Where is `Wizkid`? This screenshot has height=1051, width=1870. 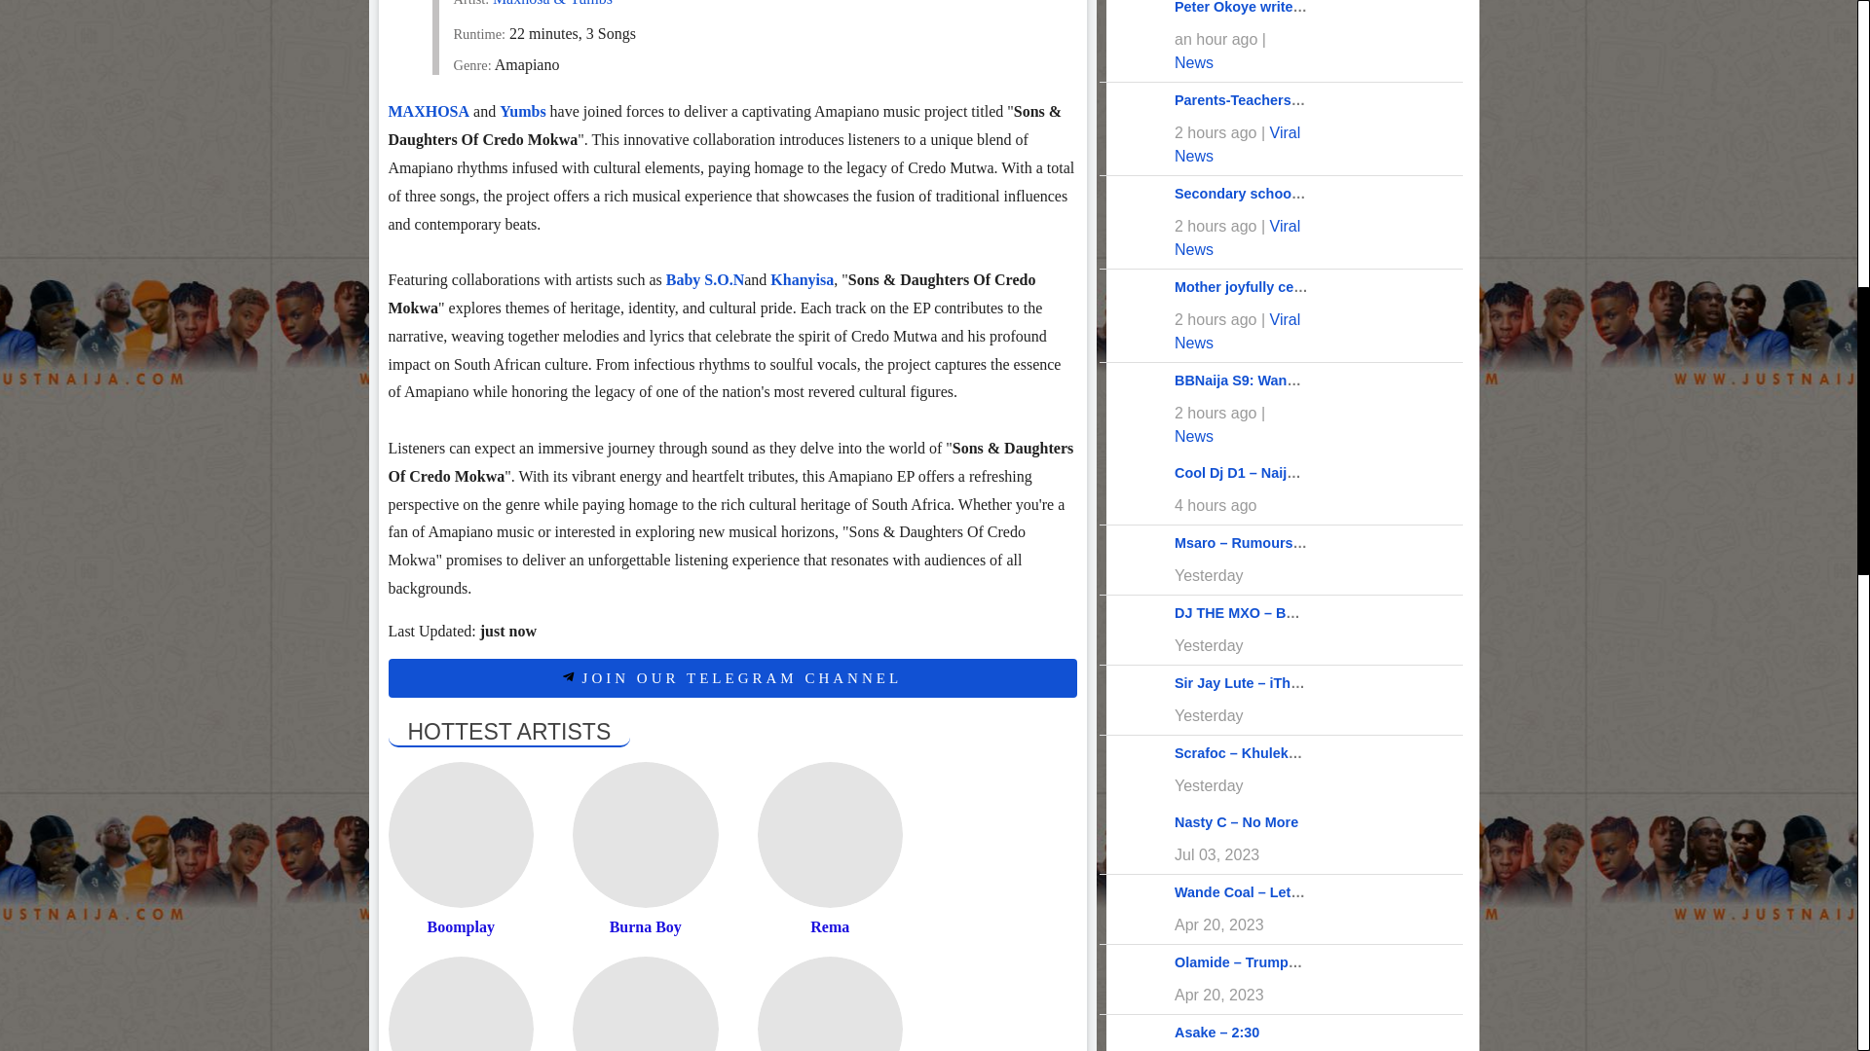 Wizkid is located at coordinates (645, 1003).